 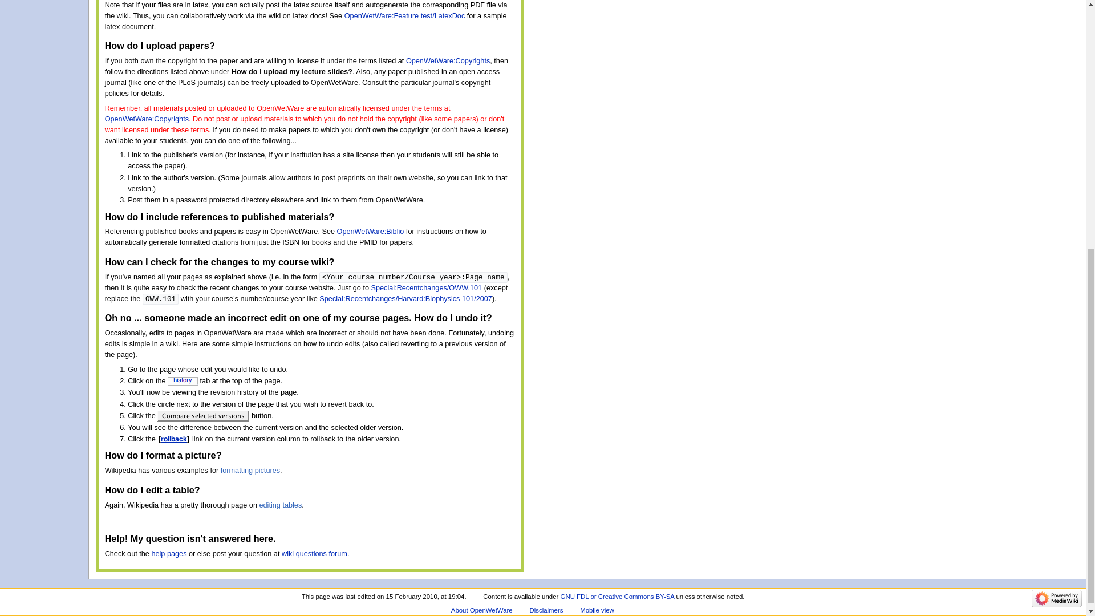 What do you see at coordinates (250, 470) in the screenshot?
I see `wikipedia:Wikipedia:Picture tutorial` at bounding box center [250, 470].